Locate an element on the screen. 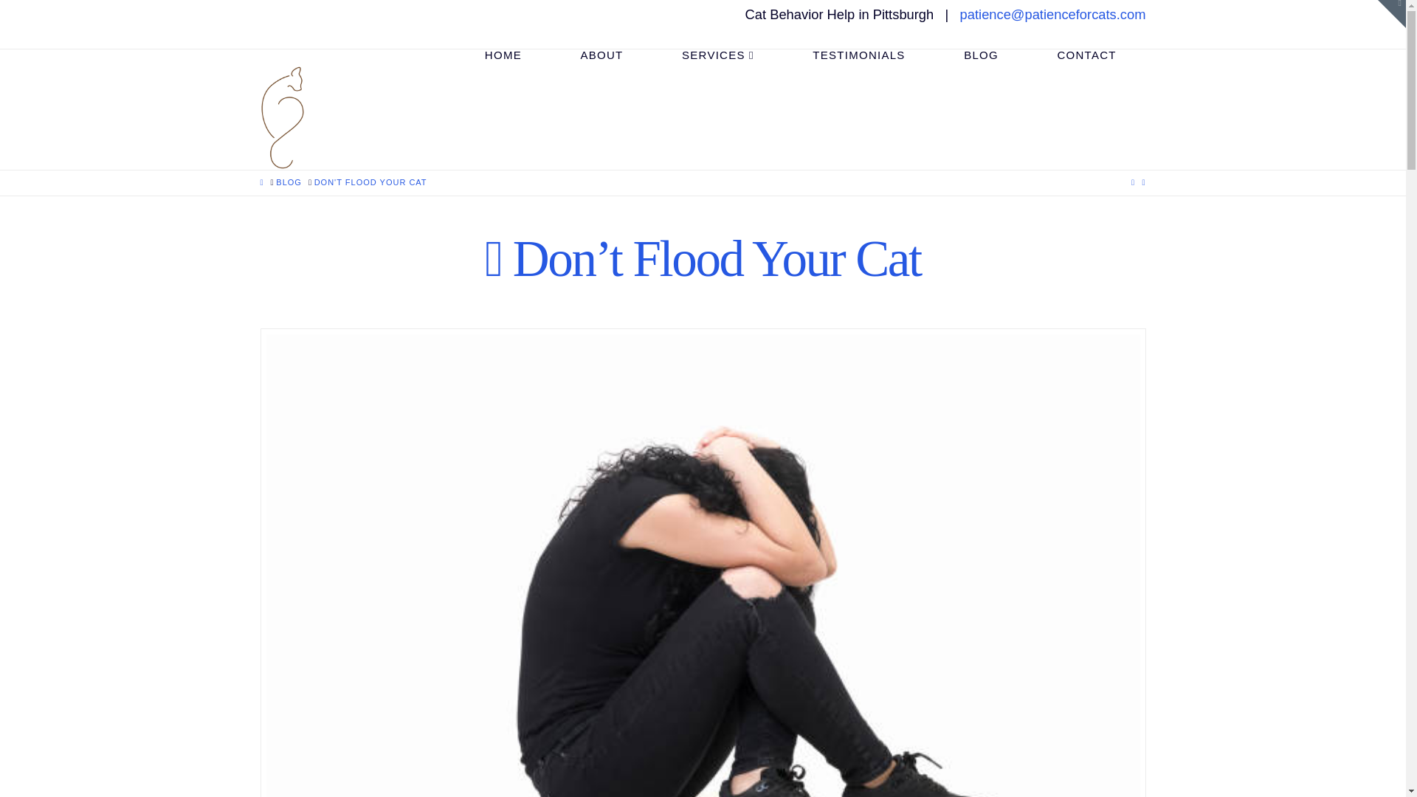 This screenshot has height=797, width=1417. SERVICES is located at coordinates (717, 82).